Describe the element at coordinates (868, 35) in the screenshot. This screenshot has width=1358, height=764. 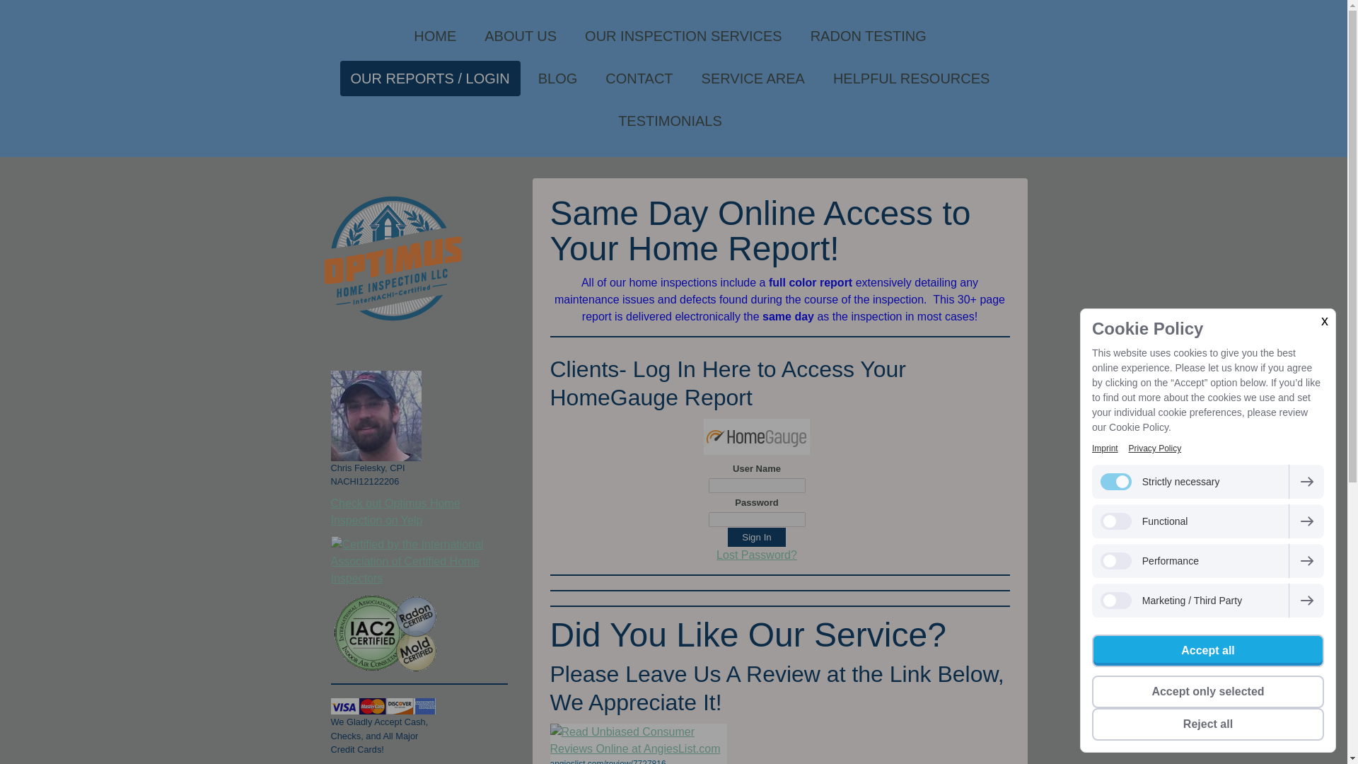
I see `RADON TESTING` at that location.